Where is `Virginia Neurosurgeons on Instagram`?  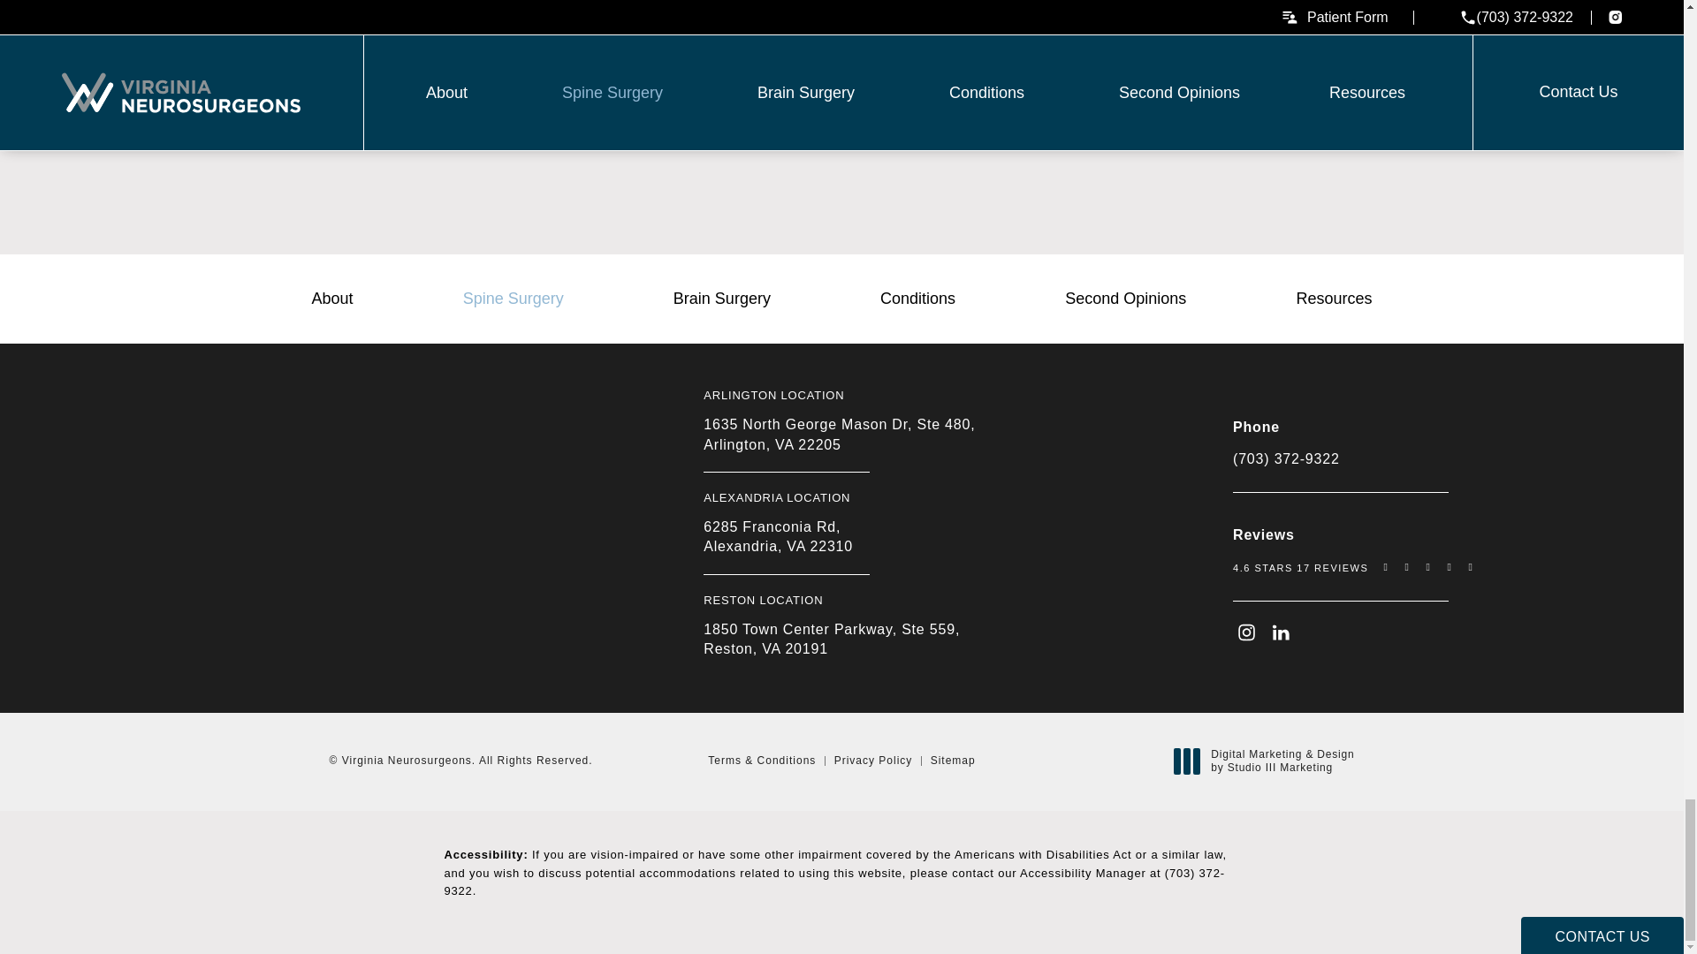
Virginia Neurosurgeons on Instagram is located at coordinates (1242, 627).